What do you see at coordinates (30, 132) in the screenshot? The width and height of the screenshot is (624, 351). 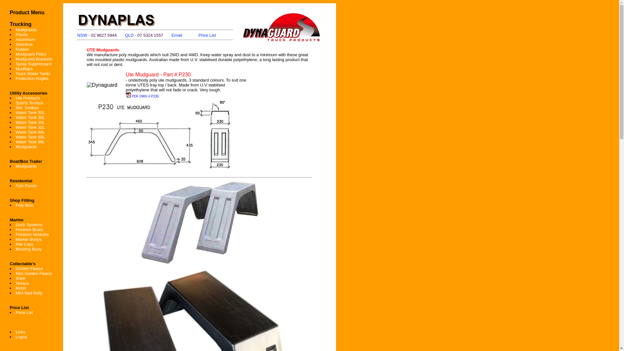 I see `Water Tank 60L` at bounding box center [30, 132].